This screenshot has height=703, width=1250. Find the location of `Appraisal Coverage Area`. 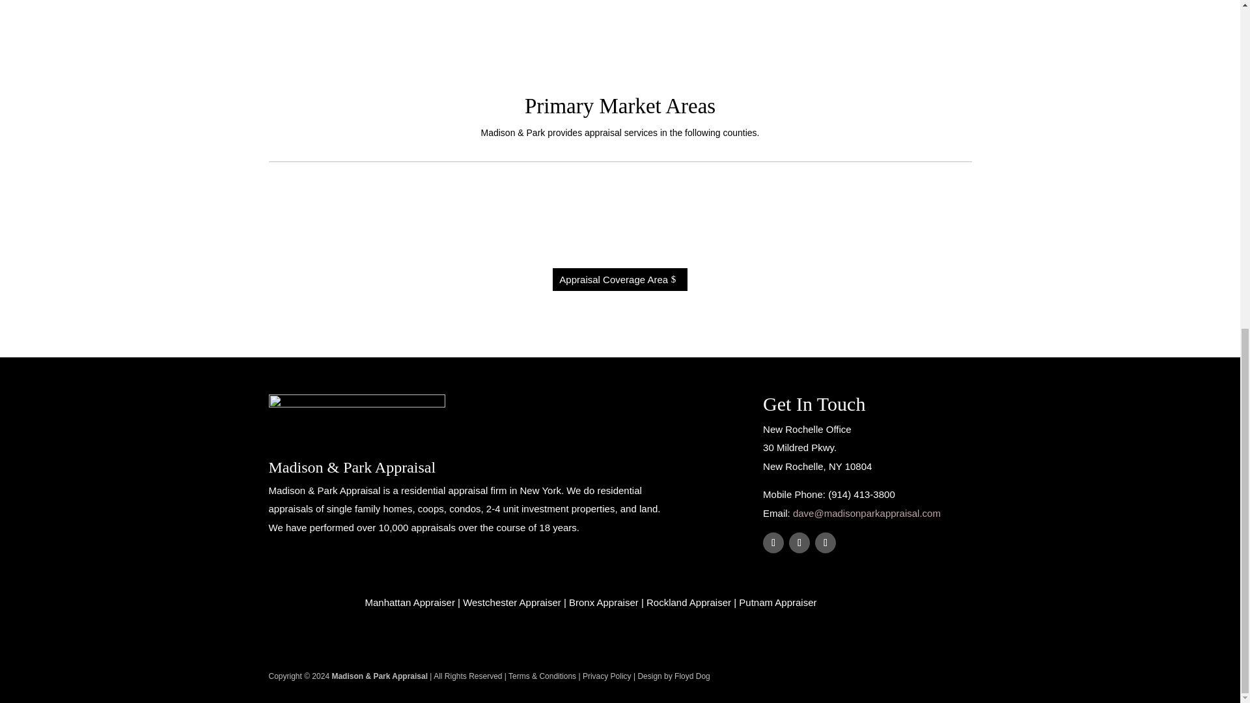

Appraisal Coverage Area is located at coordinates (620, 279).